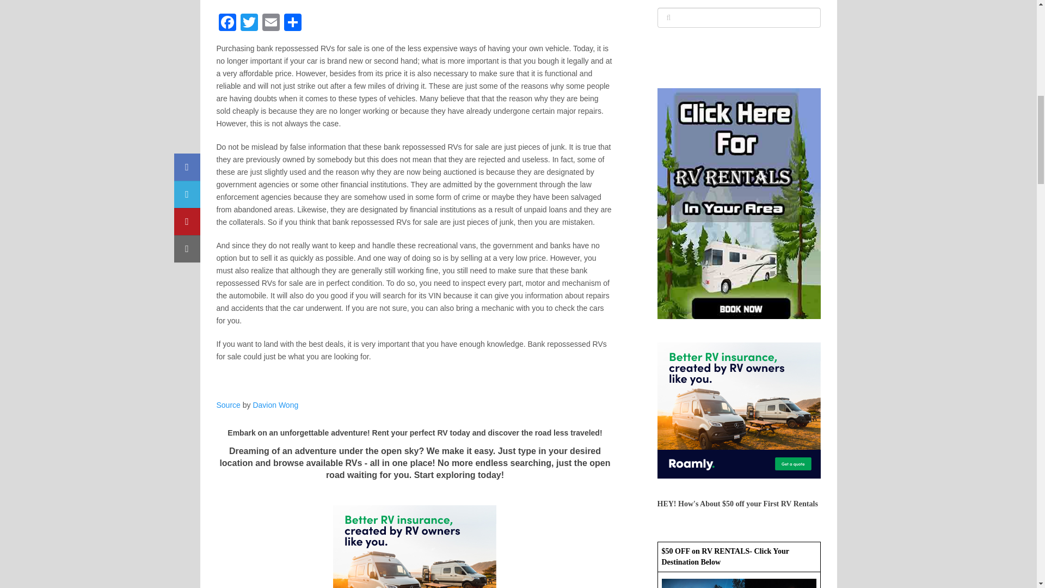 The height and width of the screenshot is (588, 1045). What do you see at coordinates (227, 23) in the screenshot?
I see `Facebook` at bounding box center [227, 23].